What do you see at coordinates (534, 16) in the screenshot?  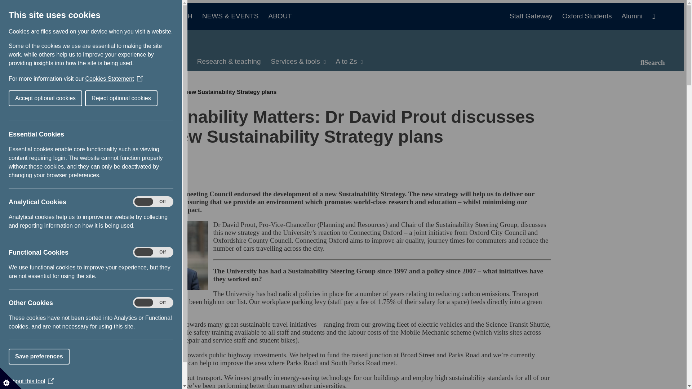 I see `Staff Gateway` at bounding box center [534, 16].